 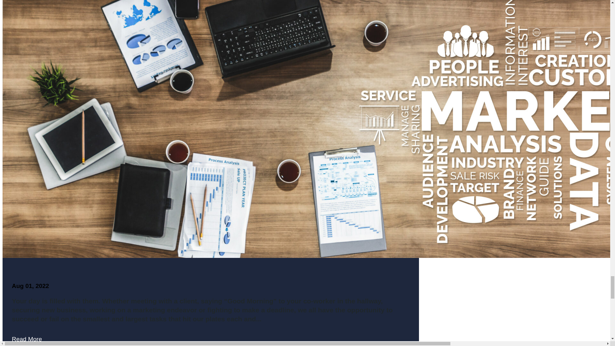 What do you see at coordinates (27, 339) in the screenshot?
I see `Read More` at bounding box center [27, 339].